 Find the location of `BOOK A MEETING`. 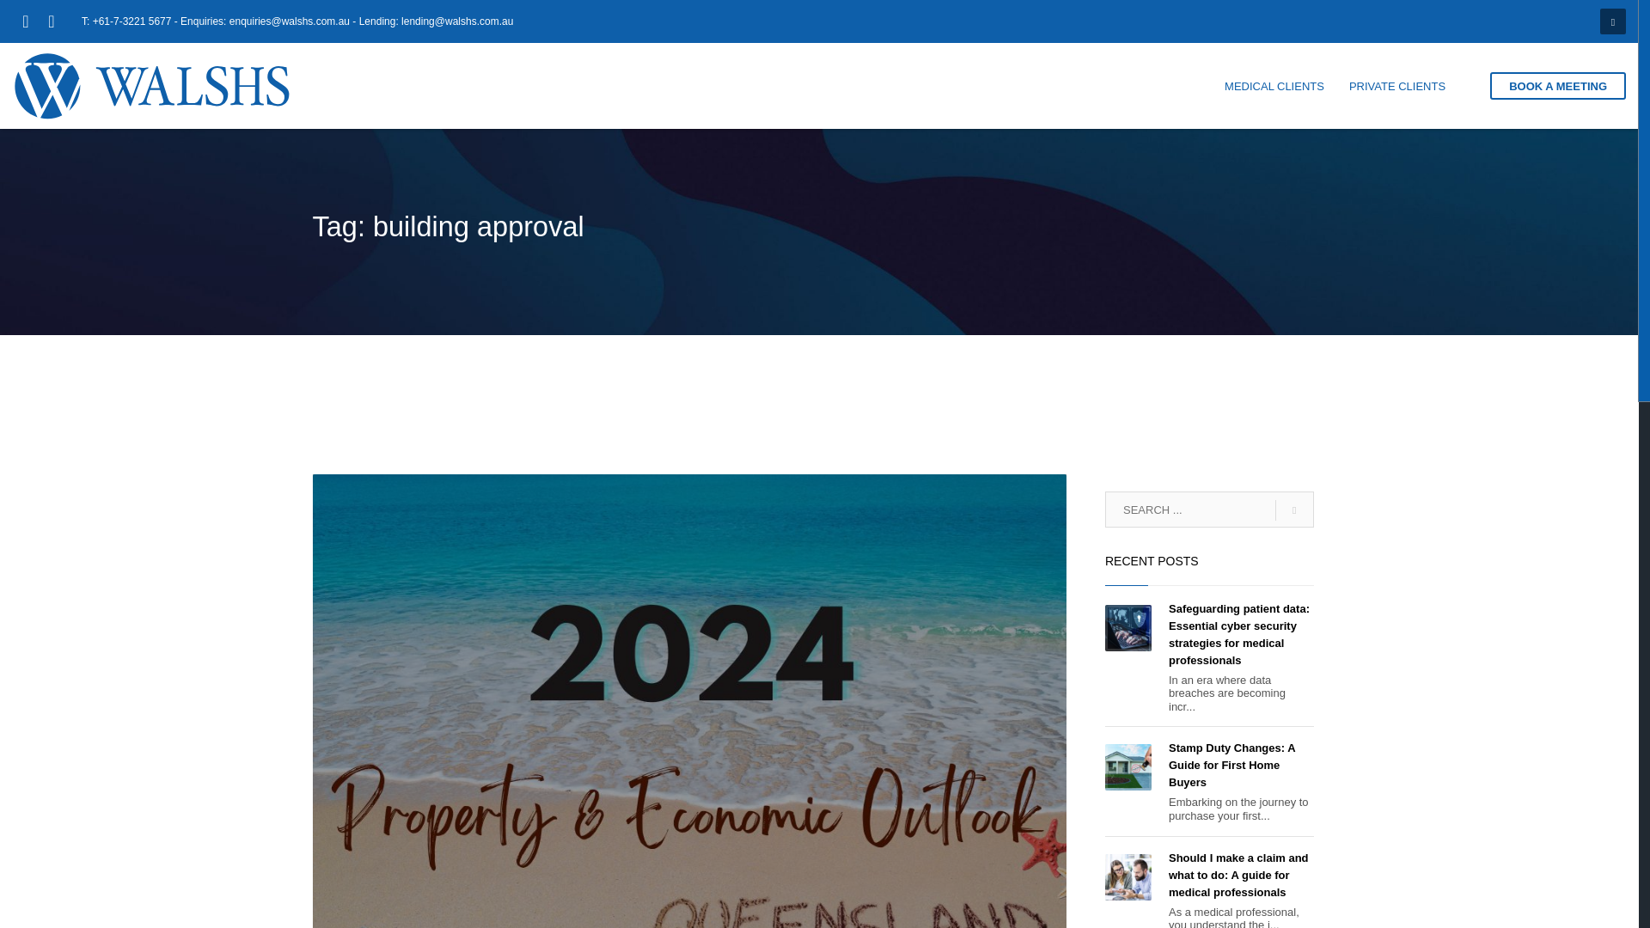

BOOK A MEETING is located at coordinates (1557, 86).